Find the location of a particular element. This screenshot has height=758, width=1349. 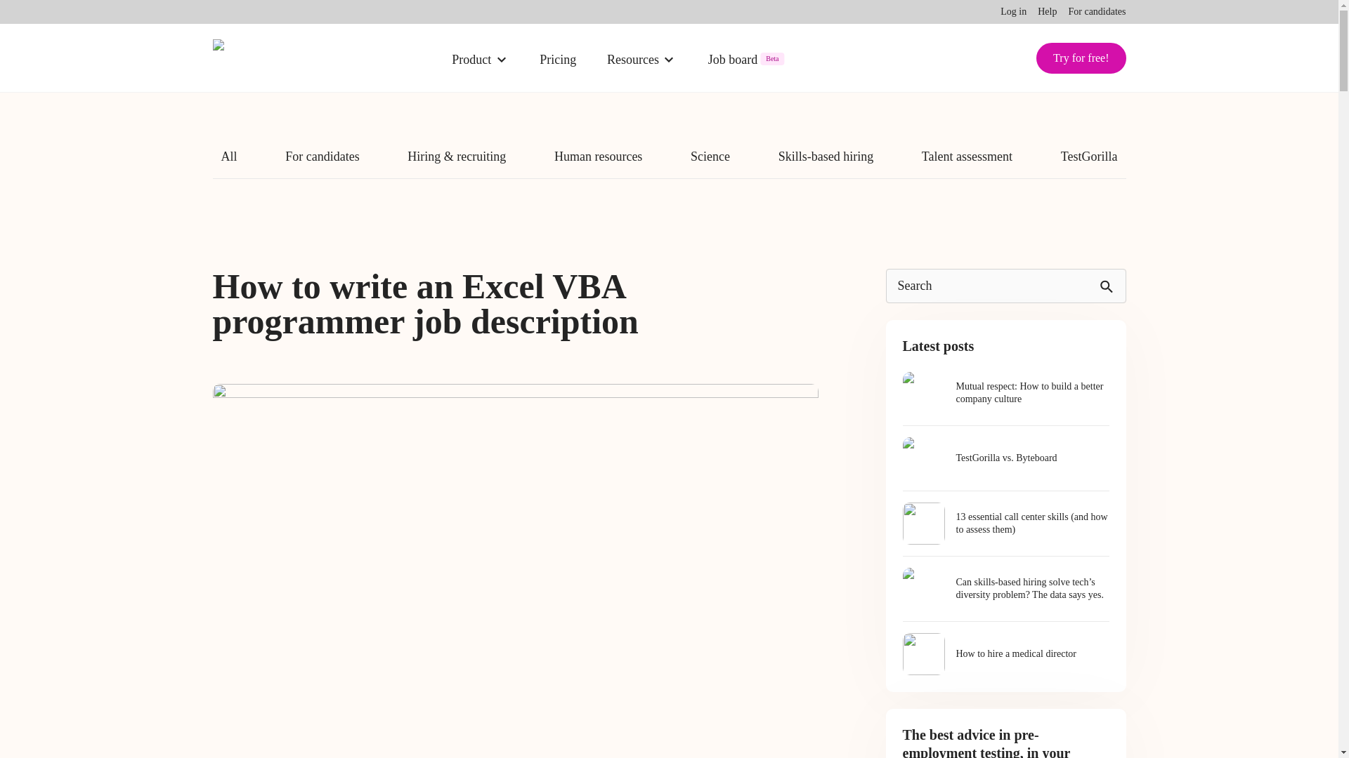

Job board is located at coordinates (748, 58).